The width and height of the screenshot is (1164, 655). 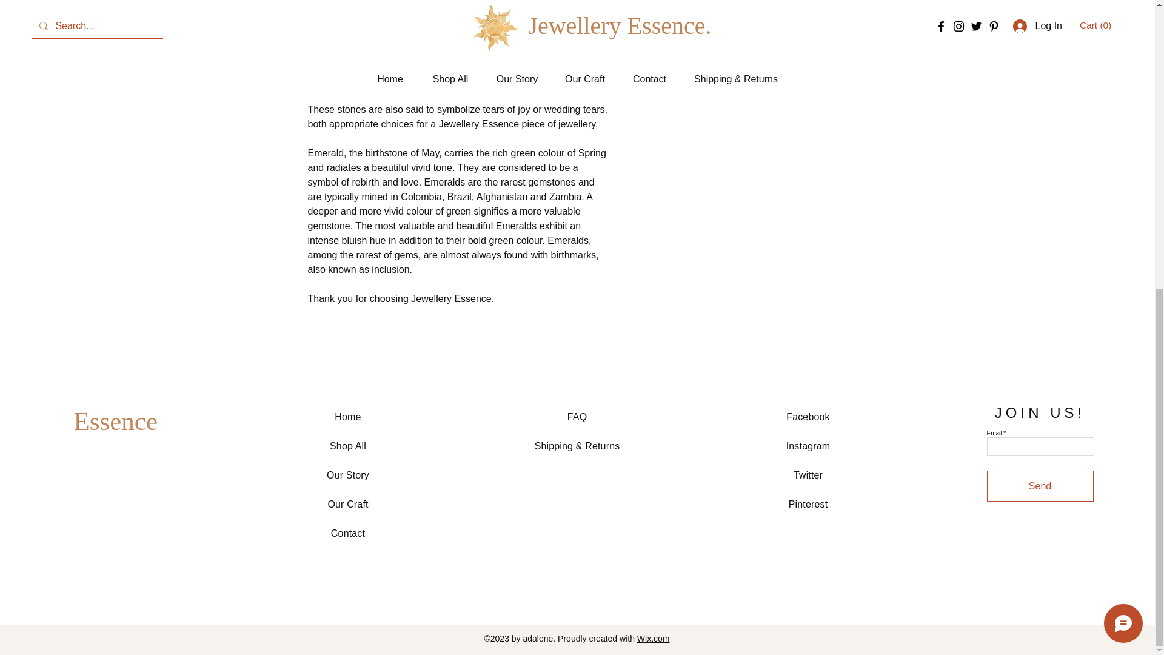 I want to click on Instagram, so click(x=809, y=446).